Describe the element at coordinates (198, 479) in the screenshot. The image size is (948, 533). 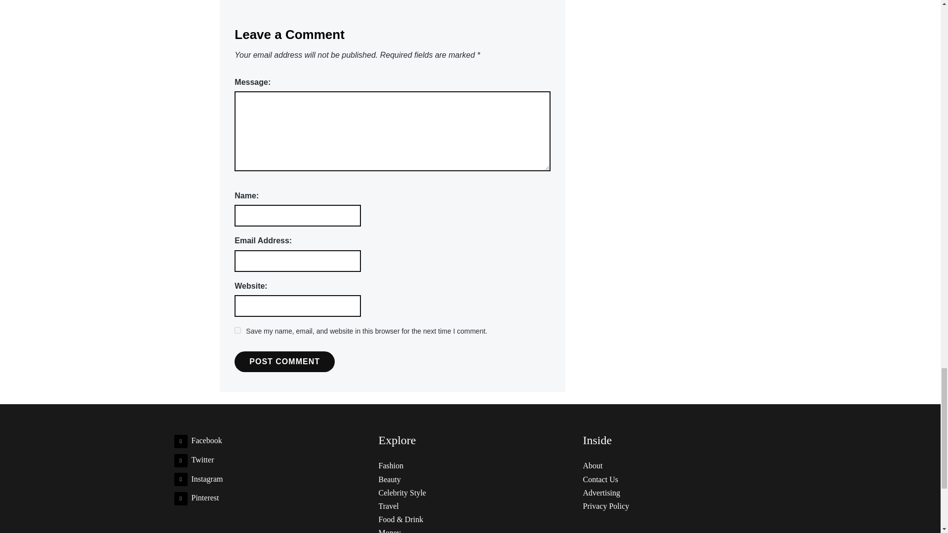
I see `Instagram` at that location.